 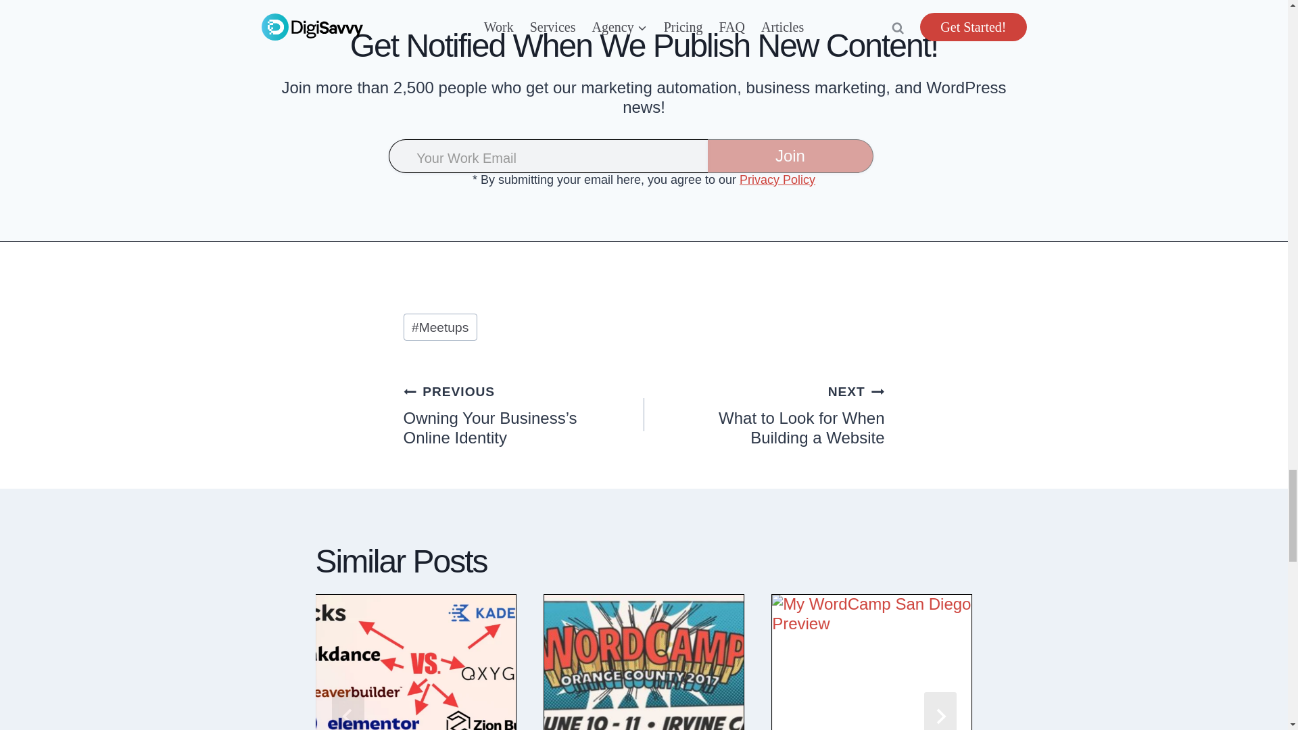 What do you see at coordinates (439, 327) in the screenshot?
I see `Meetups` at bounding box center [439, 327].